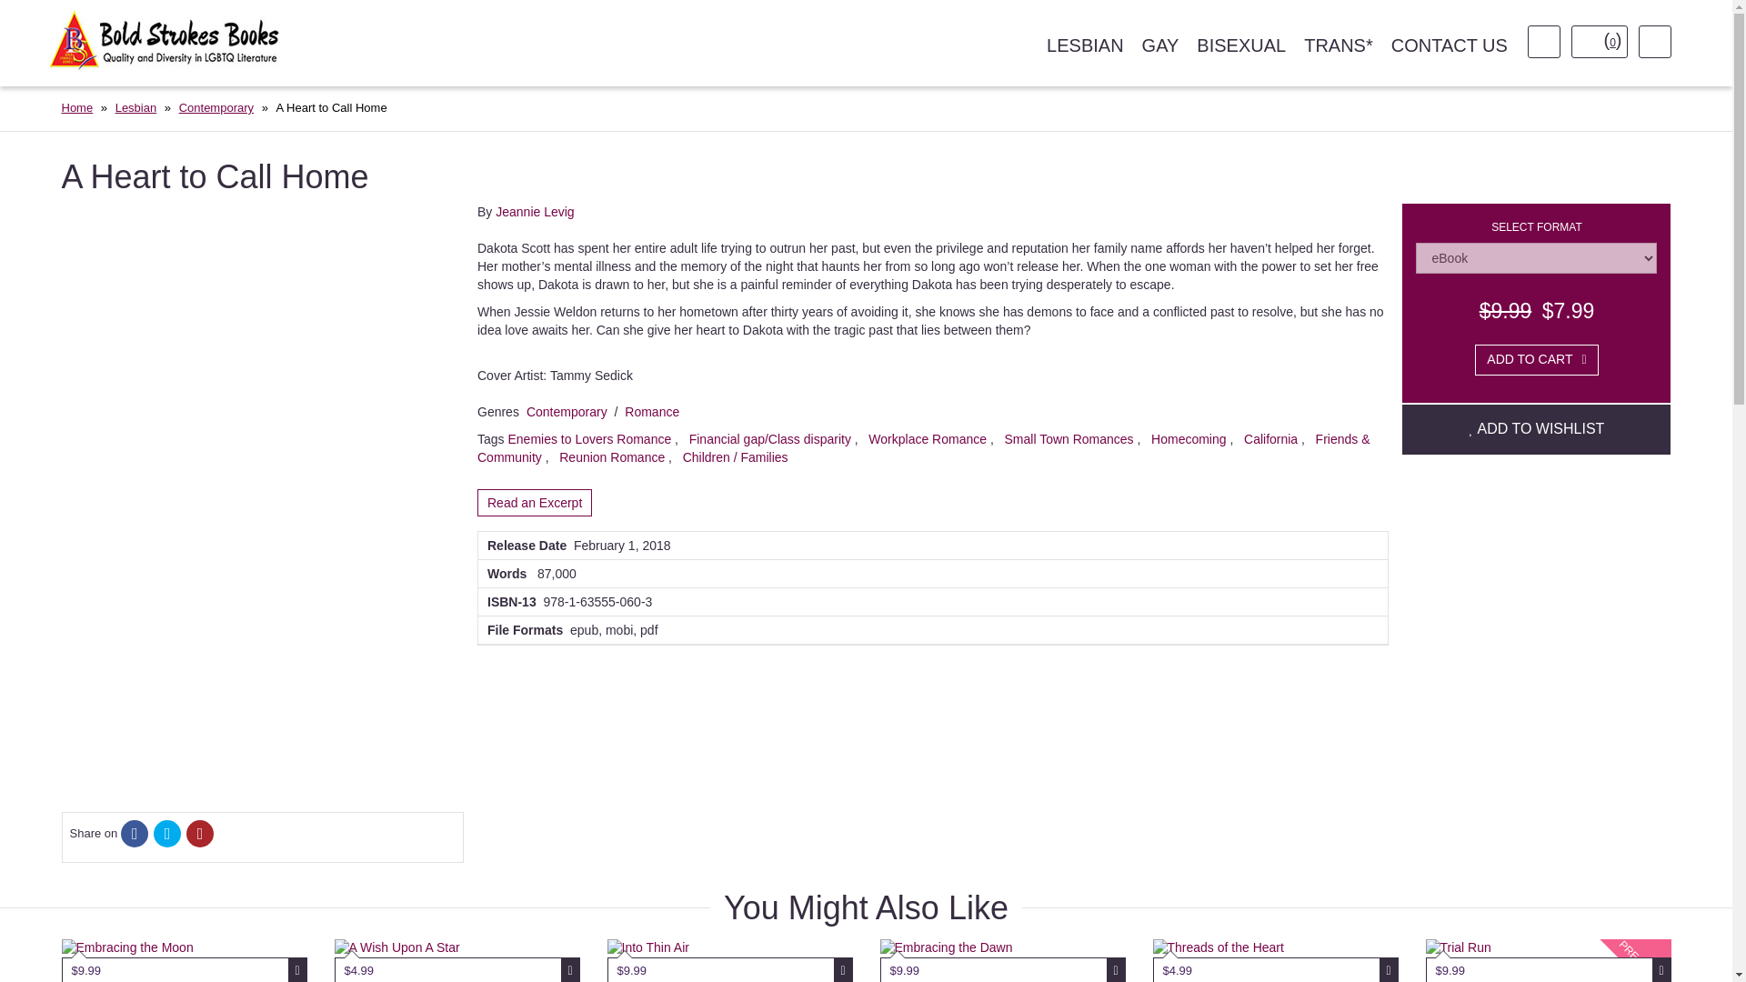  What do you see at coordinates (567, 411) in the screenshot?
I see `Contemporary` at bounding box center [567, 411].